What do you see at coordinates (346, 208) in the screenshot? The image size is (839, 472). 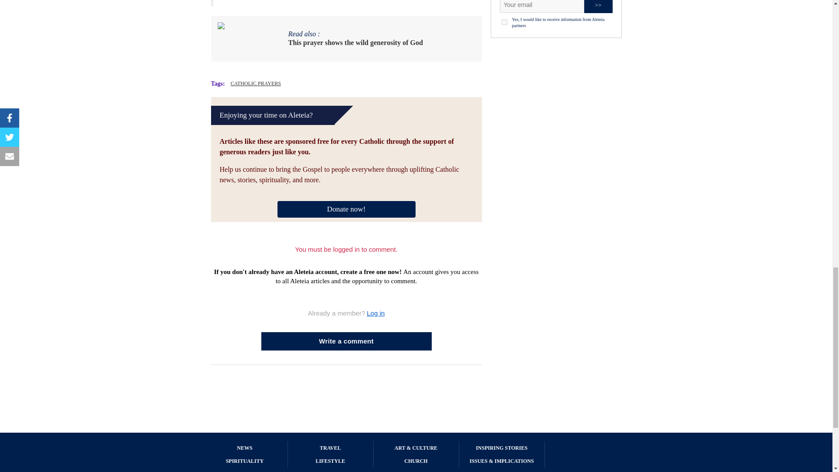 I see `Donate now!` at bounding box center [346, 208].